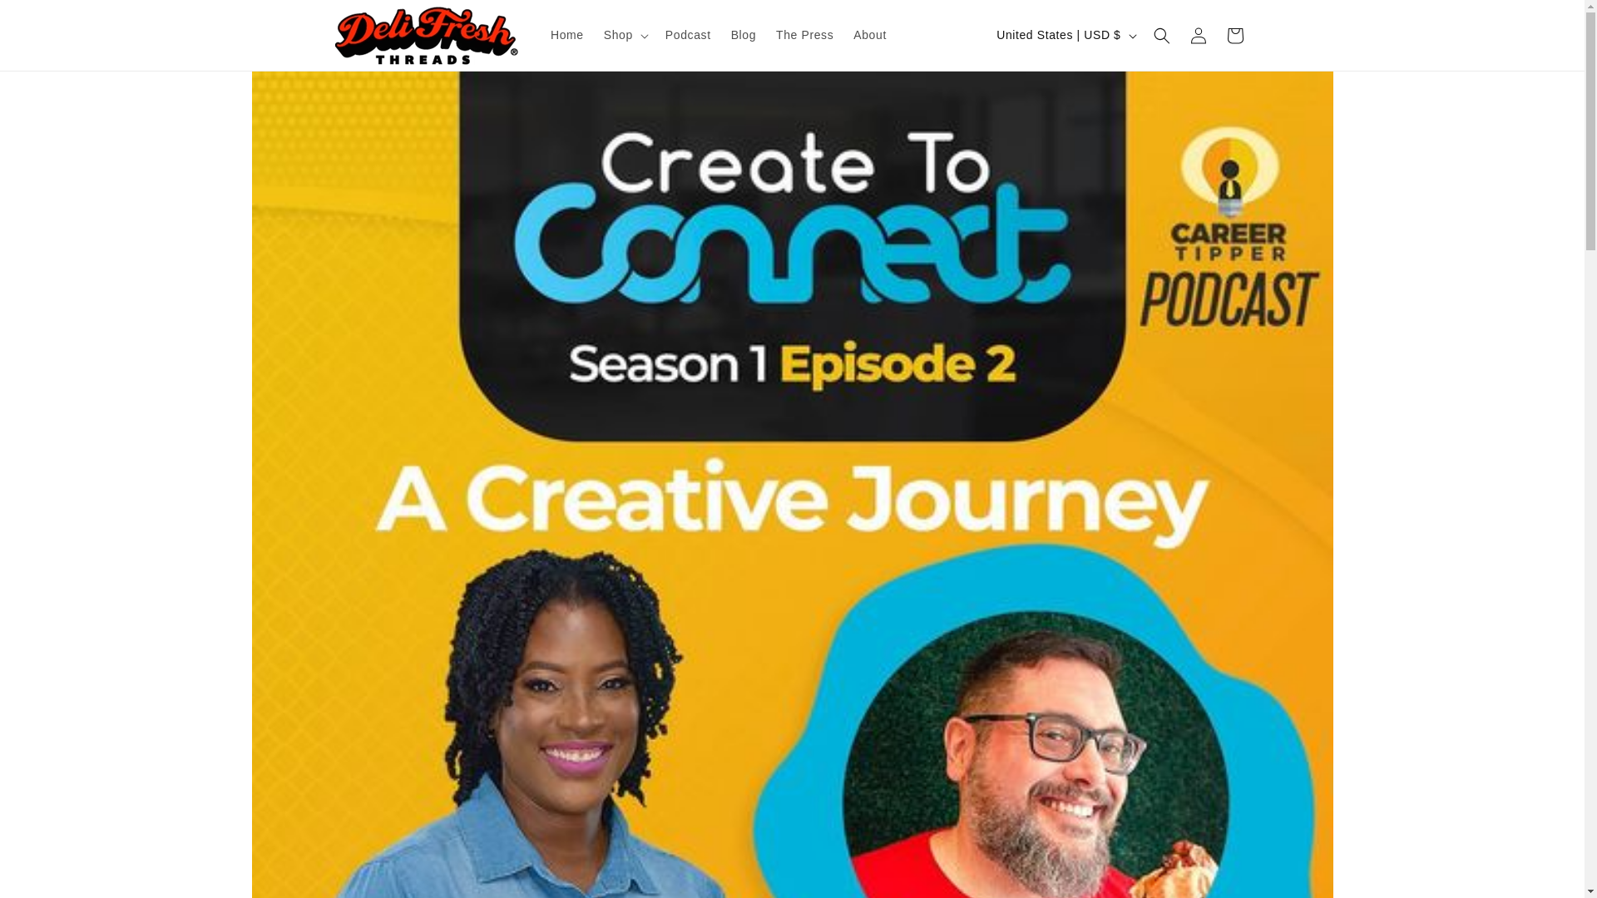 The image size is (1597, 898). I want to click on Home, so click(567, 34).